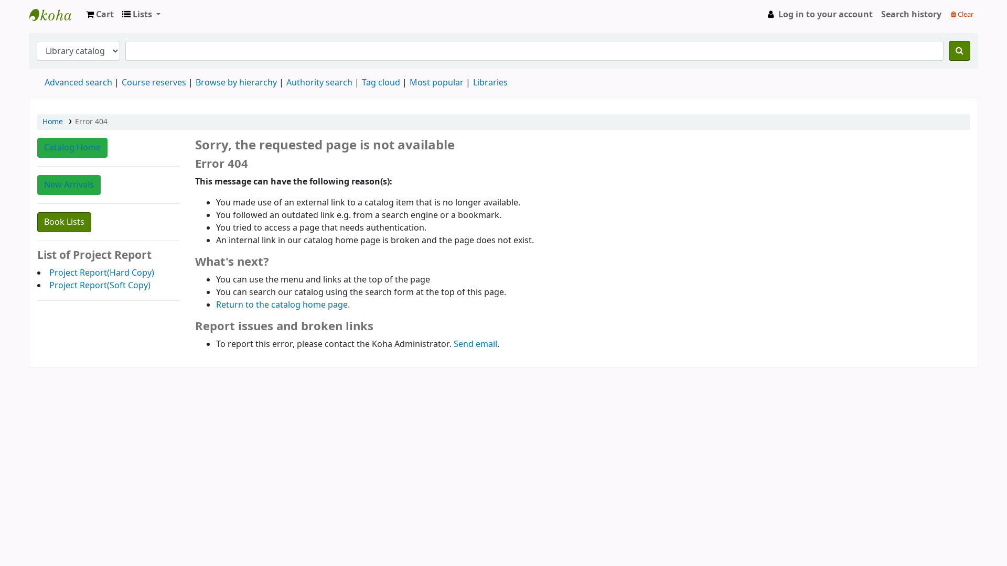 Image resolution: width=1007 pixels, height=566 pixels. I want to click on Return to the catalog home page., so click(283, 305).